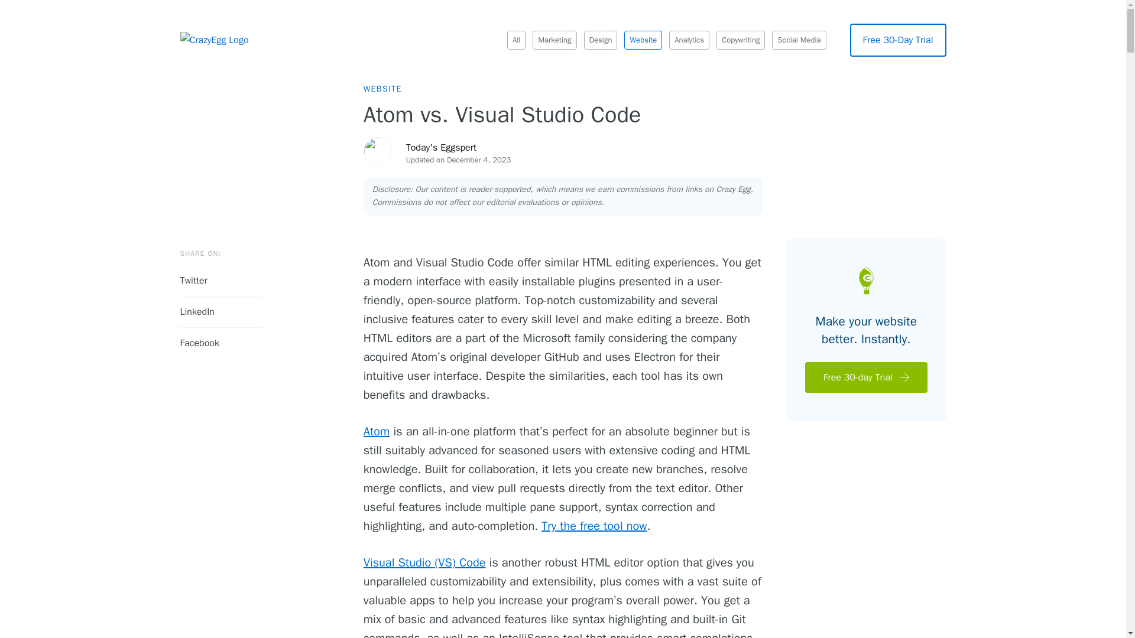  Describe the element at coordinates (643, 40) in the screenshot. I see `Website` at that location.